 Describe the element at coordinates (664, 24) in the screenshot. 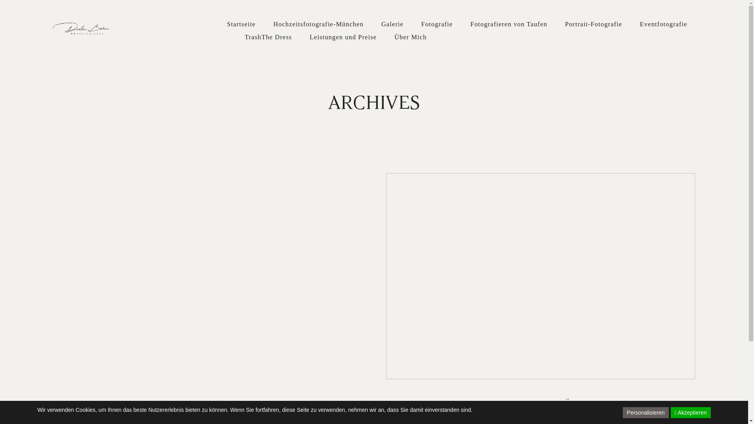

I see `Eventfotografie` at that location.